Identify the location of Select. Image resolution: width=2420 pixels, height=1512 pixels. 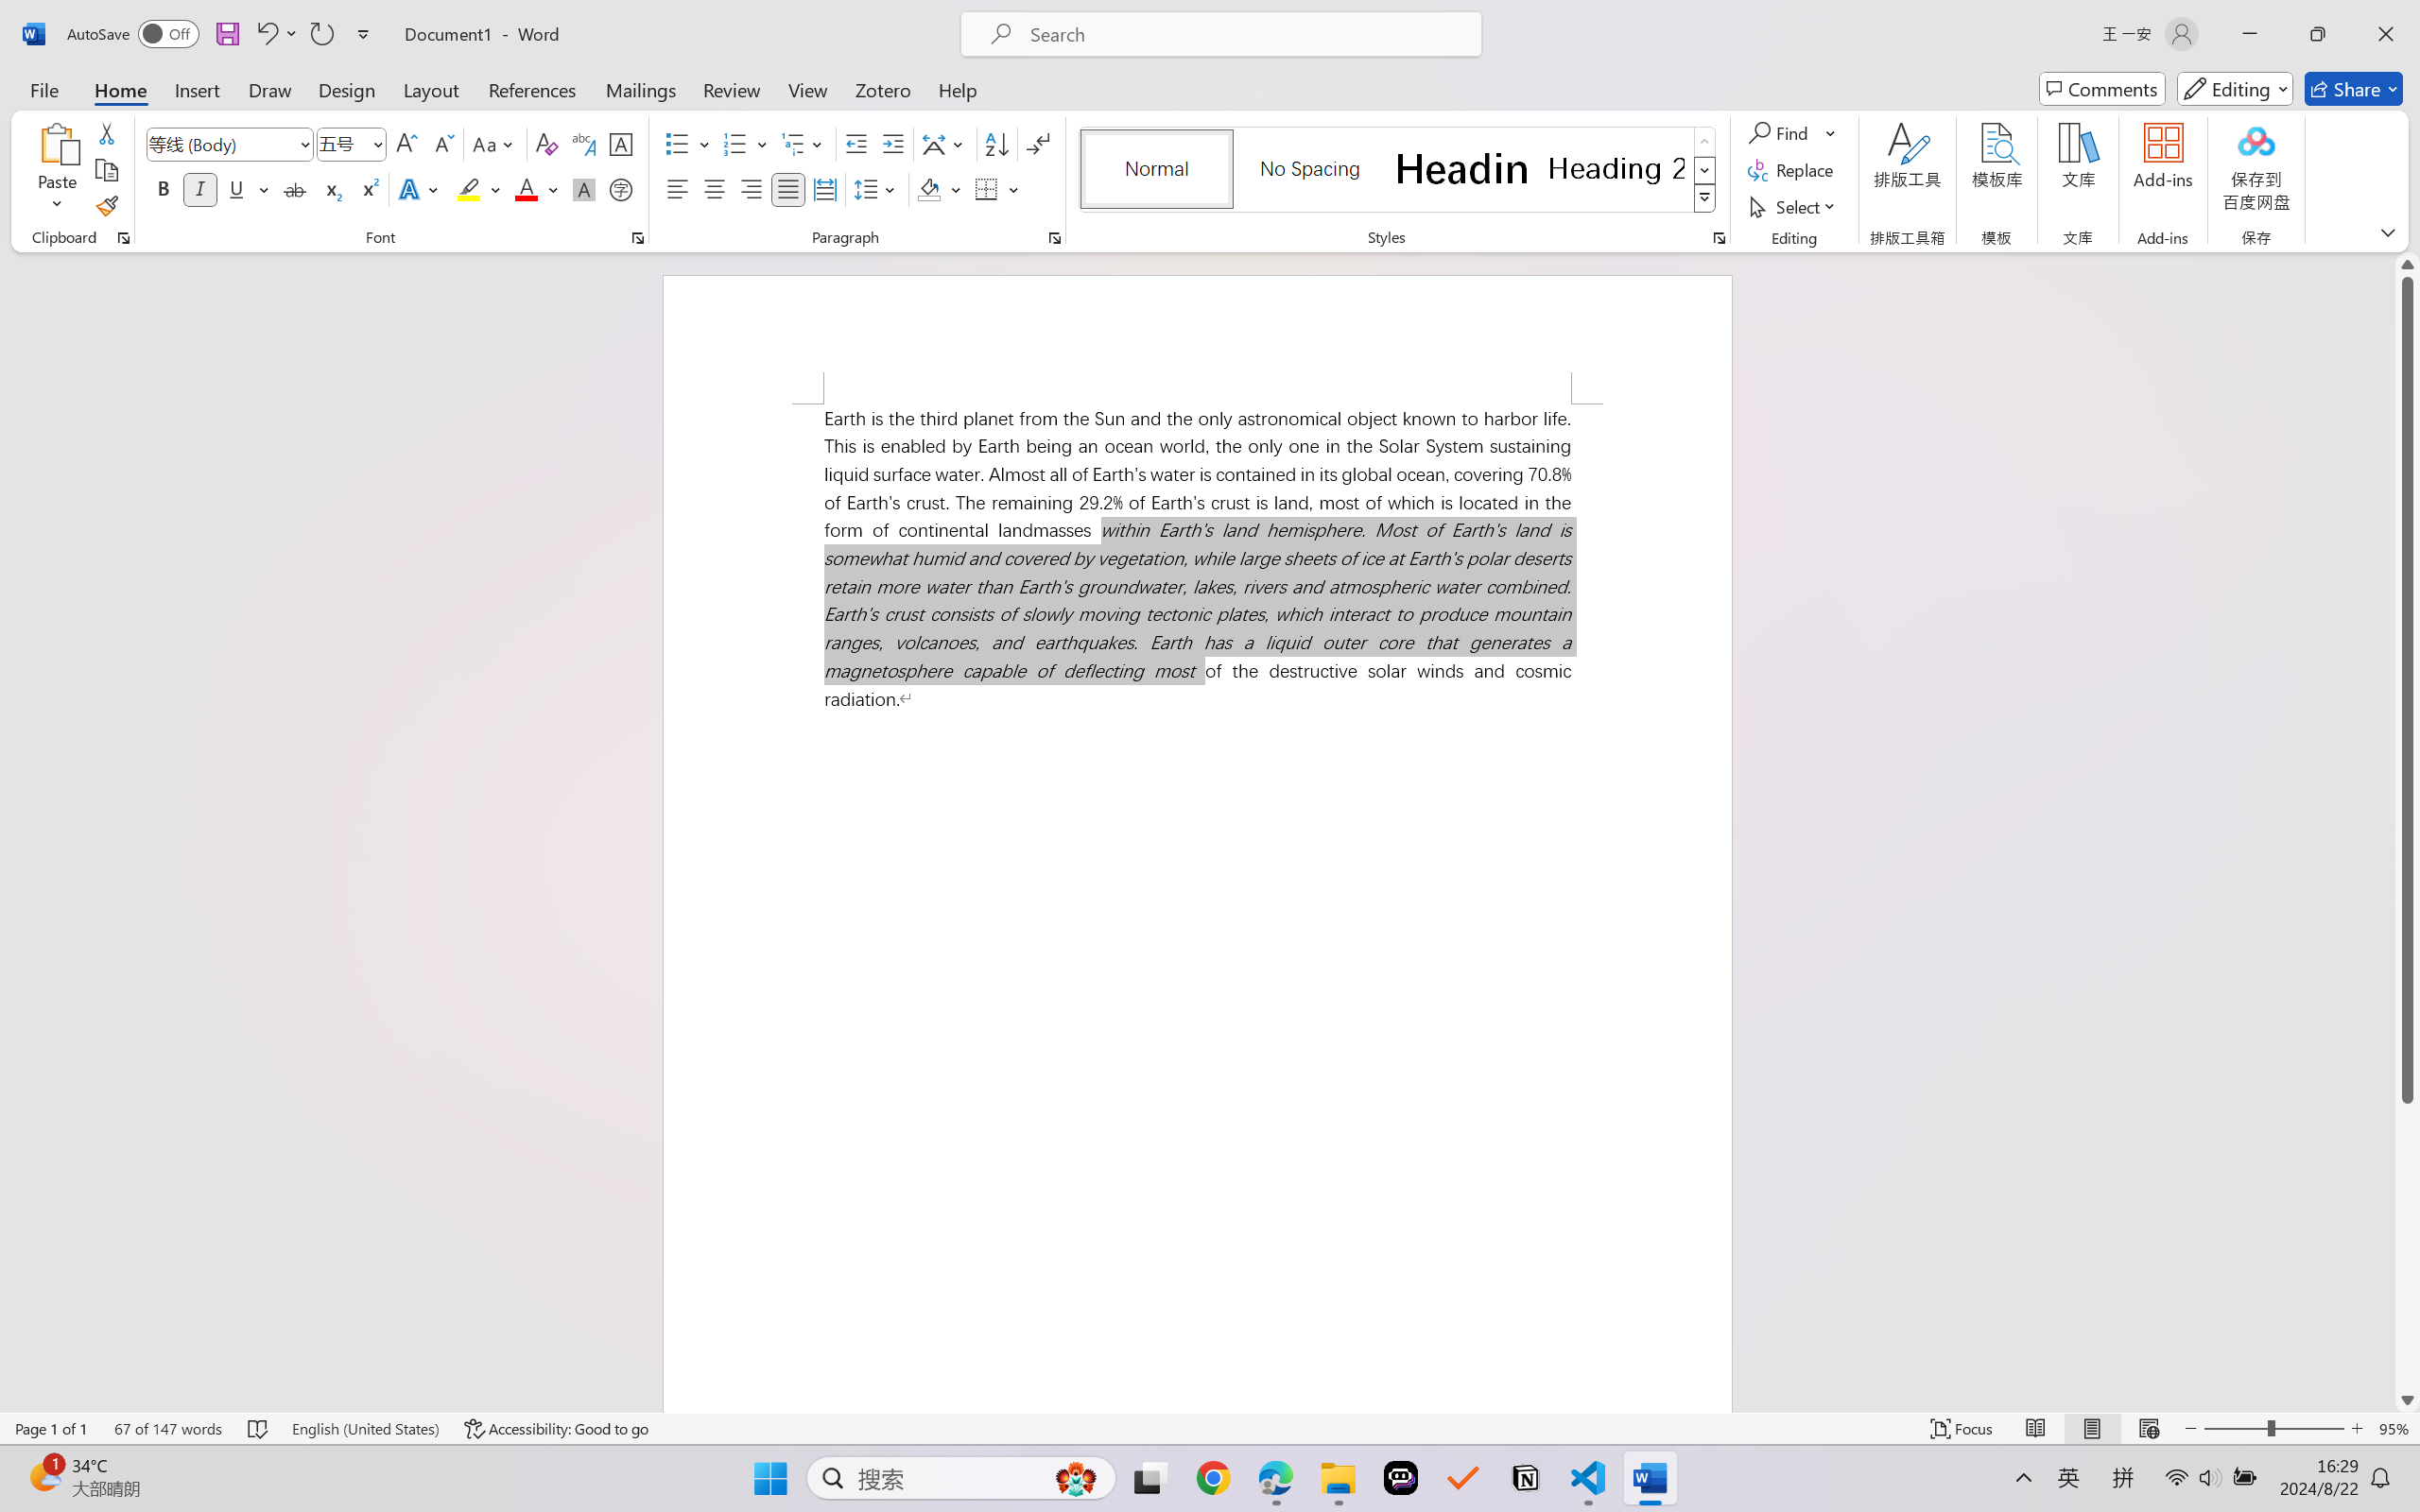
(1795, 206).